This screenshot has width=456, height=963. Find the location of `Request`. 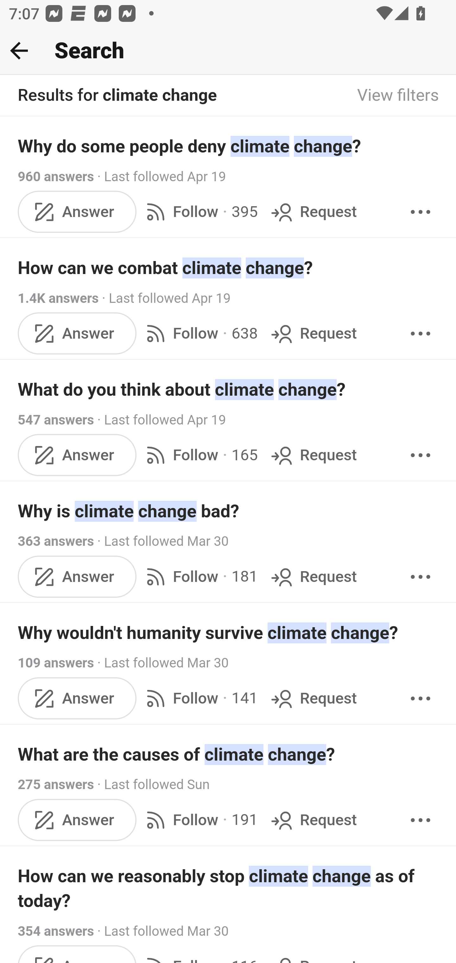

Request is located at coordinates (313, 577).